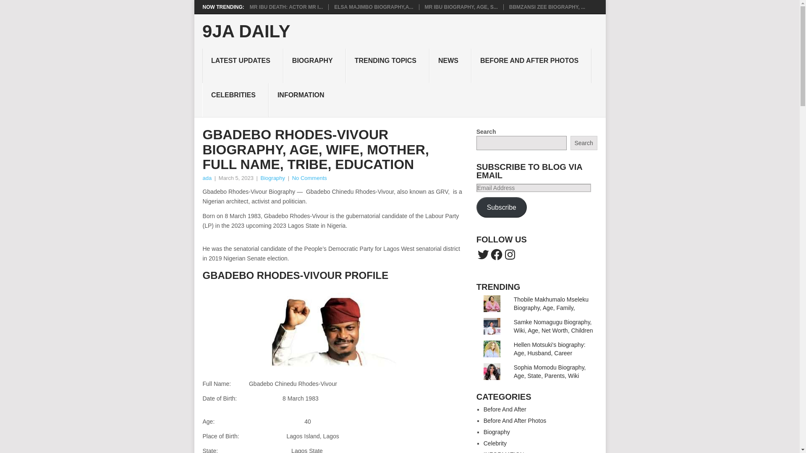 This screenshot has height=453, width=806. Describe the element at coordinates (450, 65) in the screenshot. I see `NEWS` at that location.